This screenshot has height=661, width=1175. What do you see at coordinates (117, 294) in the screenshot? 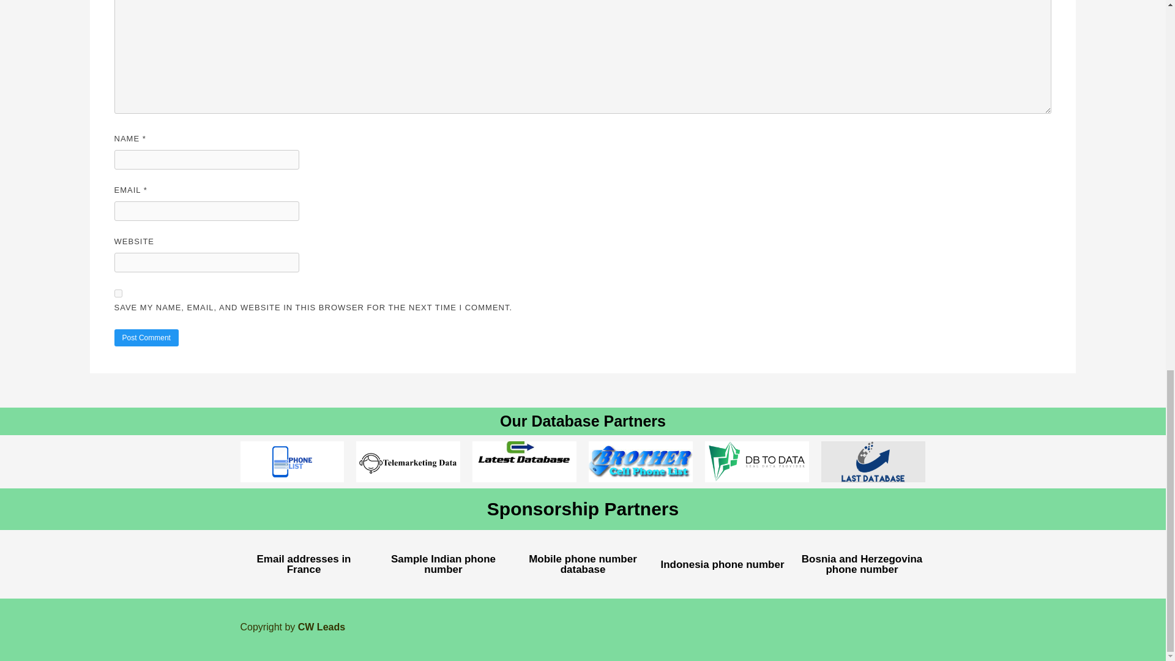
I see `yes` at bounding box center [117, 294].